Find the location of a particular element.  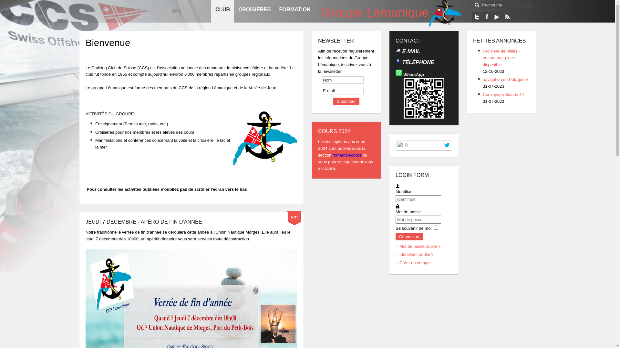

Connexion is located at coordinates (409, 237).